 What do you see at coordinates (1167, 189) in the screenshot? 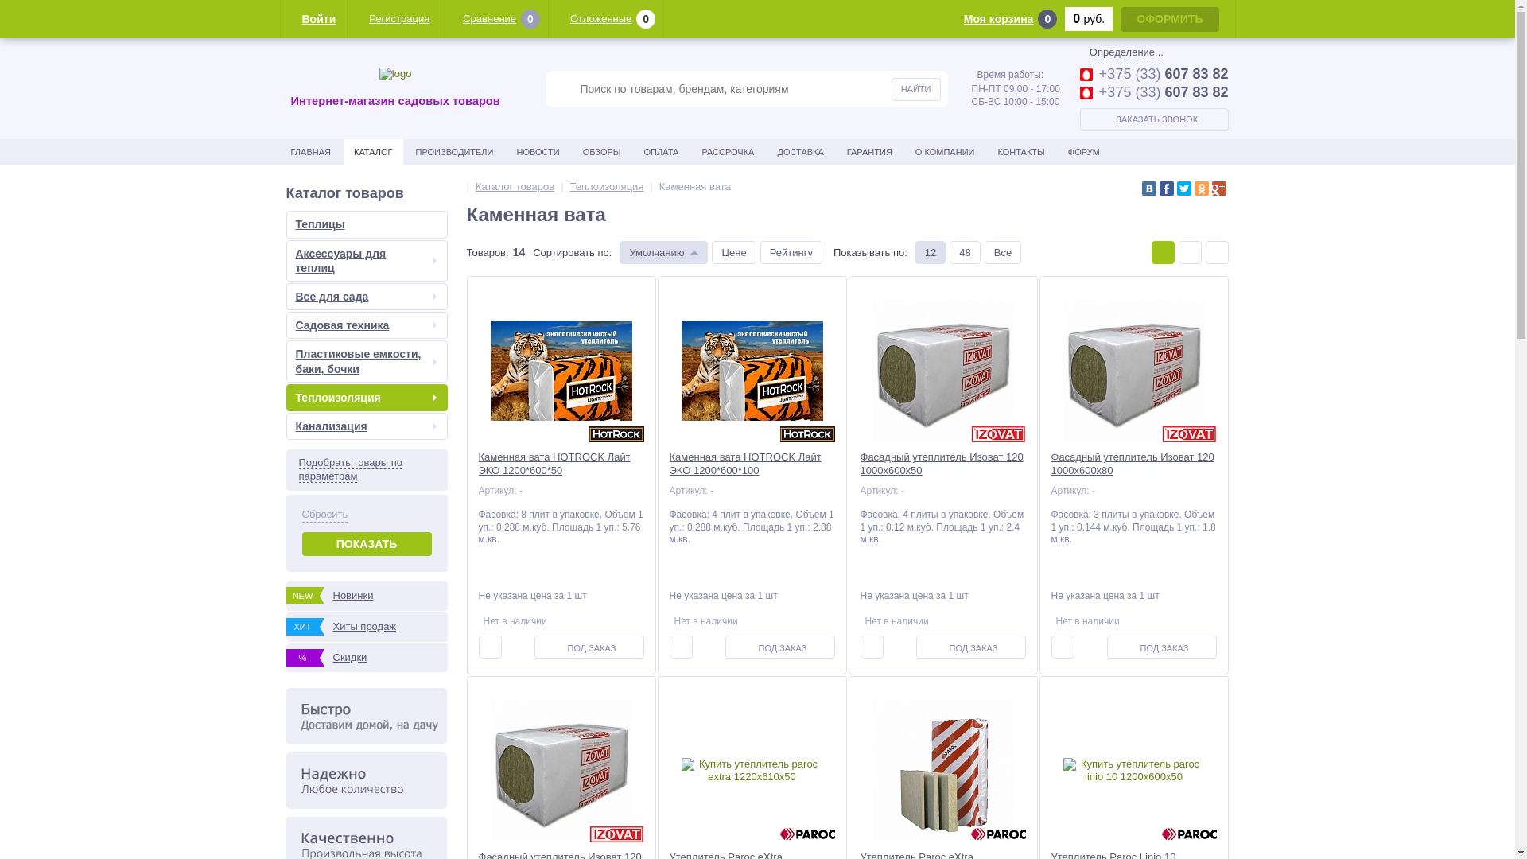
I see `Facebook` at bounding box center [1167, 189].